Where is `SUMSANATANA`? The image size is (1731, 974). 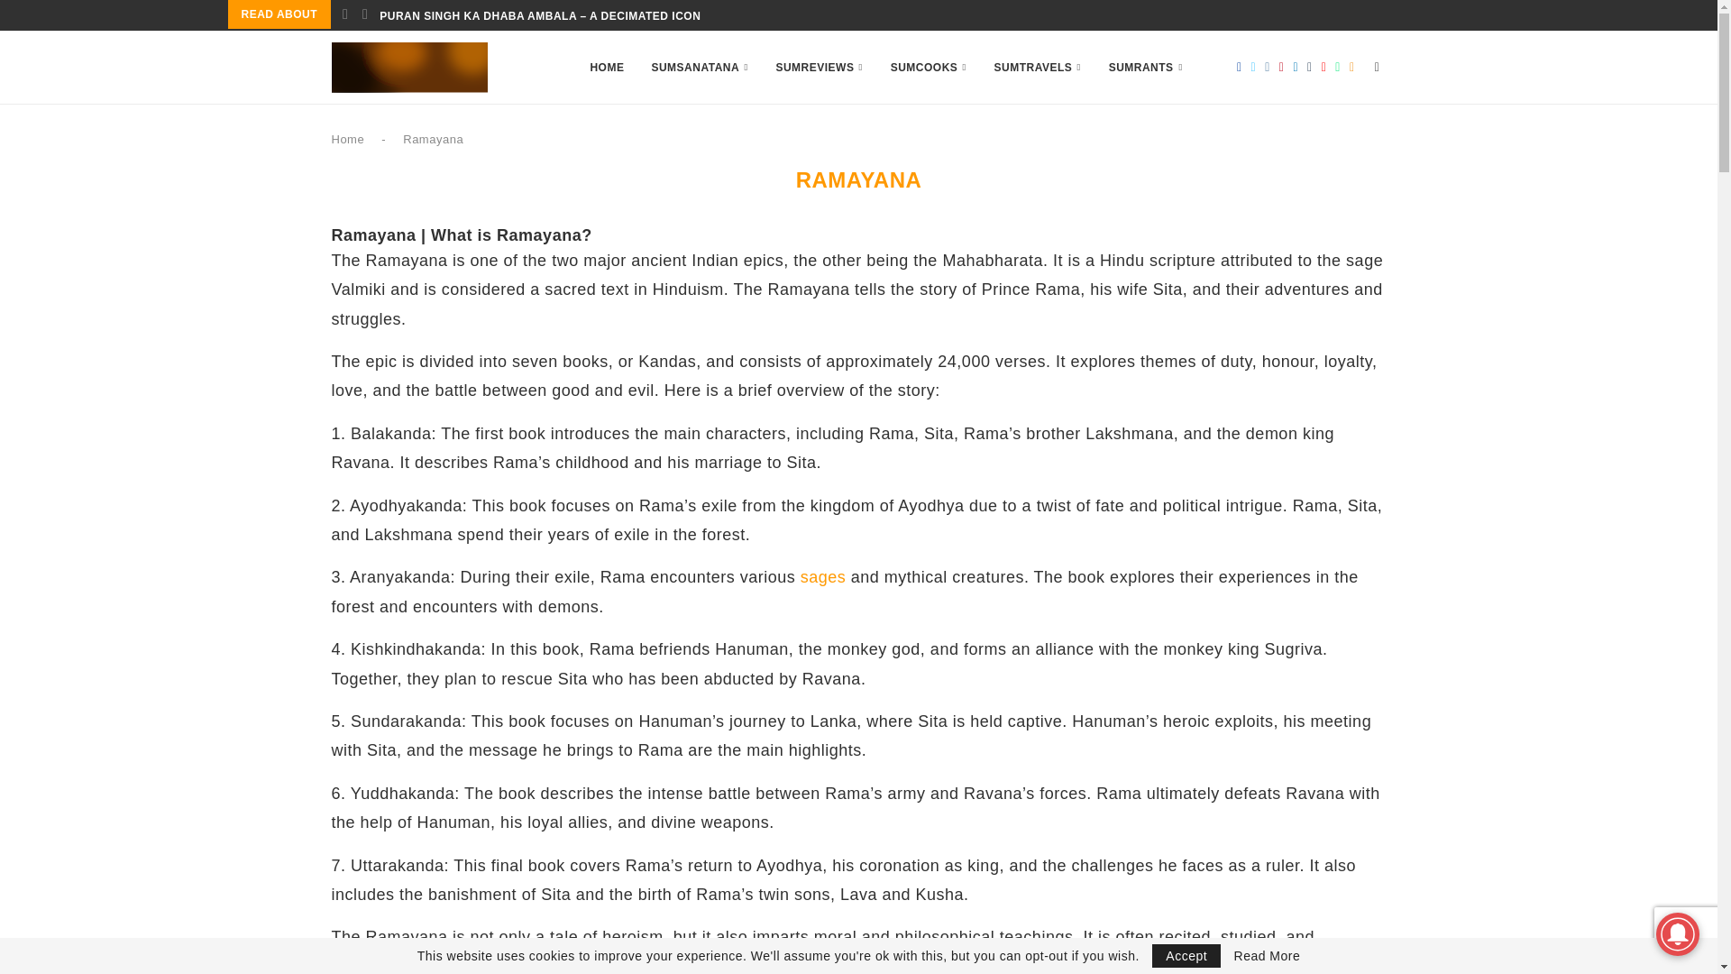
SUMSANATANA is located at coordinates (699, 67).